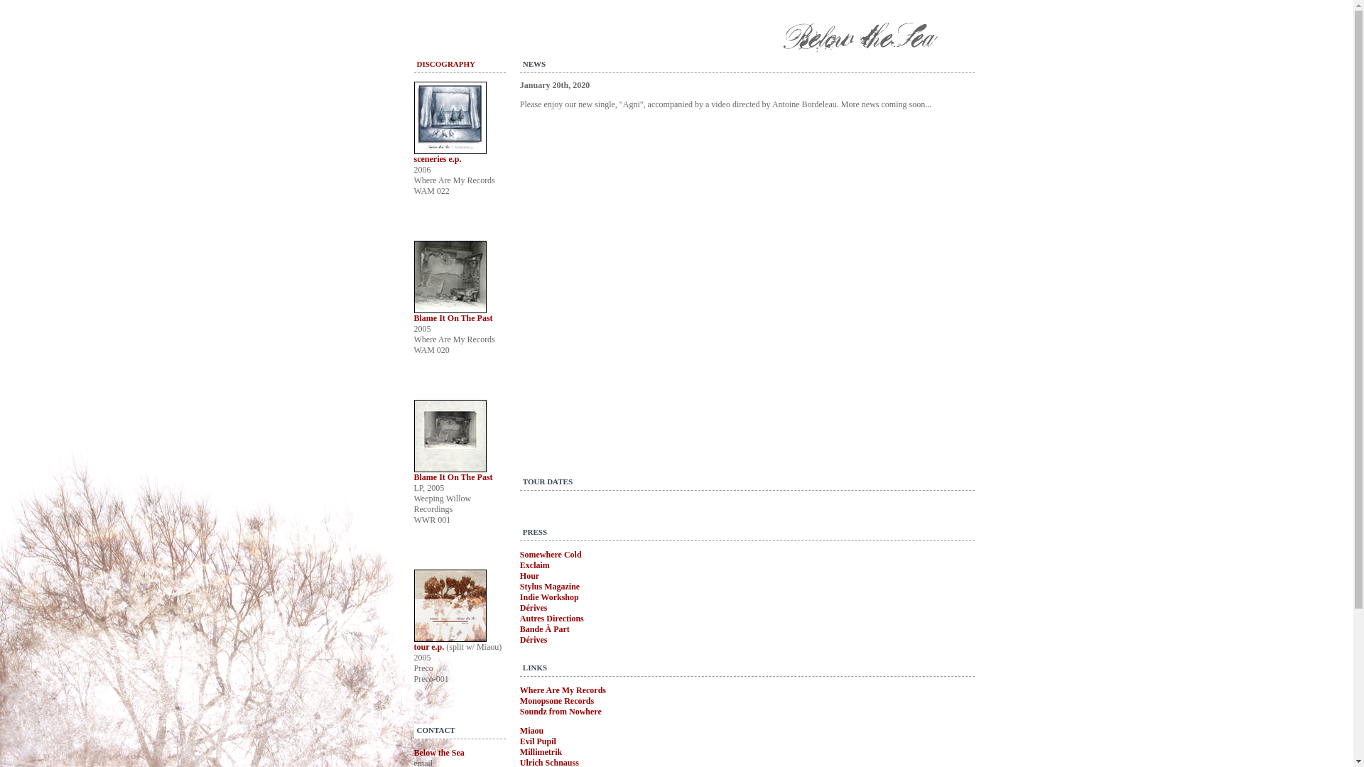 The width and height of the screenshot is (1364, 767). What do you see at coordinates (446, 64) in the screenshot?
I see `DISCOGRAPHY` at bounding box center [446, 64].